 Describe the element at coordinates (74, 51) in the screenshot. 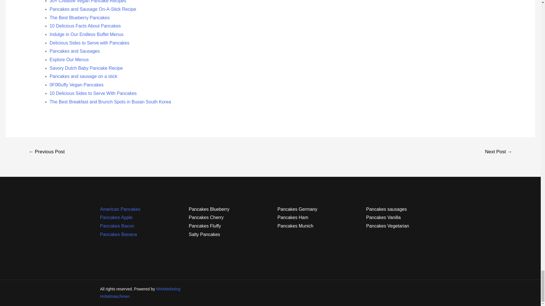

I see `Pancakes and Sausages` at that location.